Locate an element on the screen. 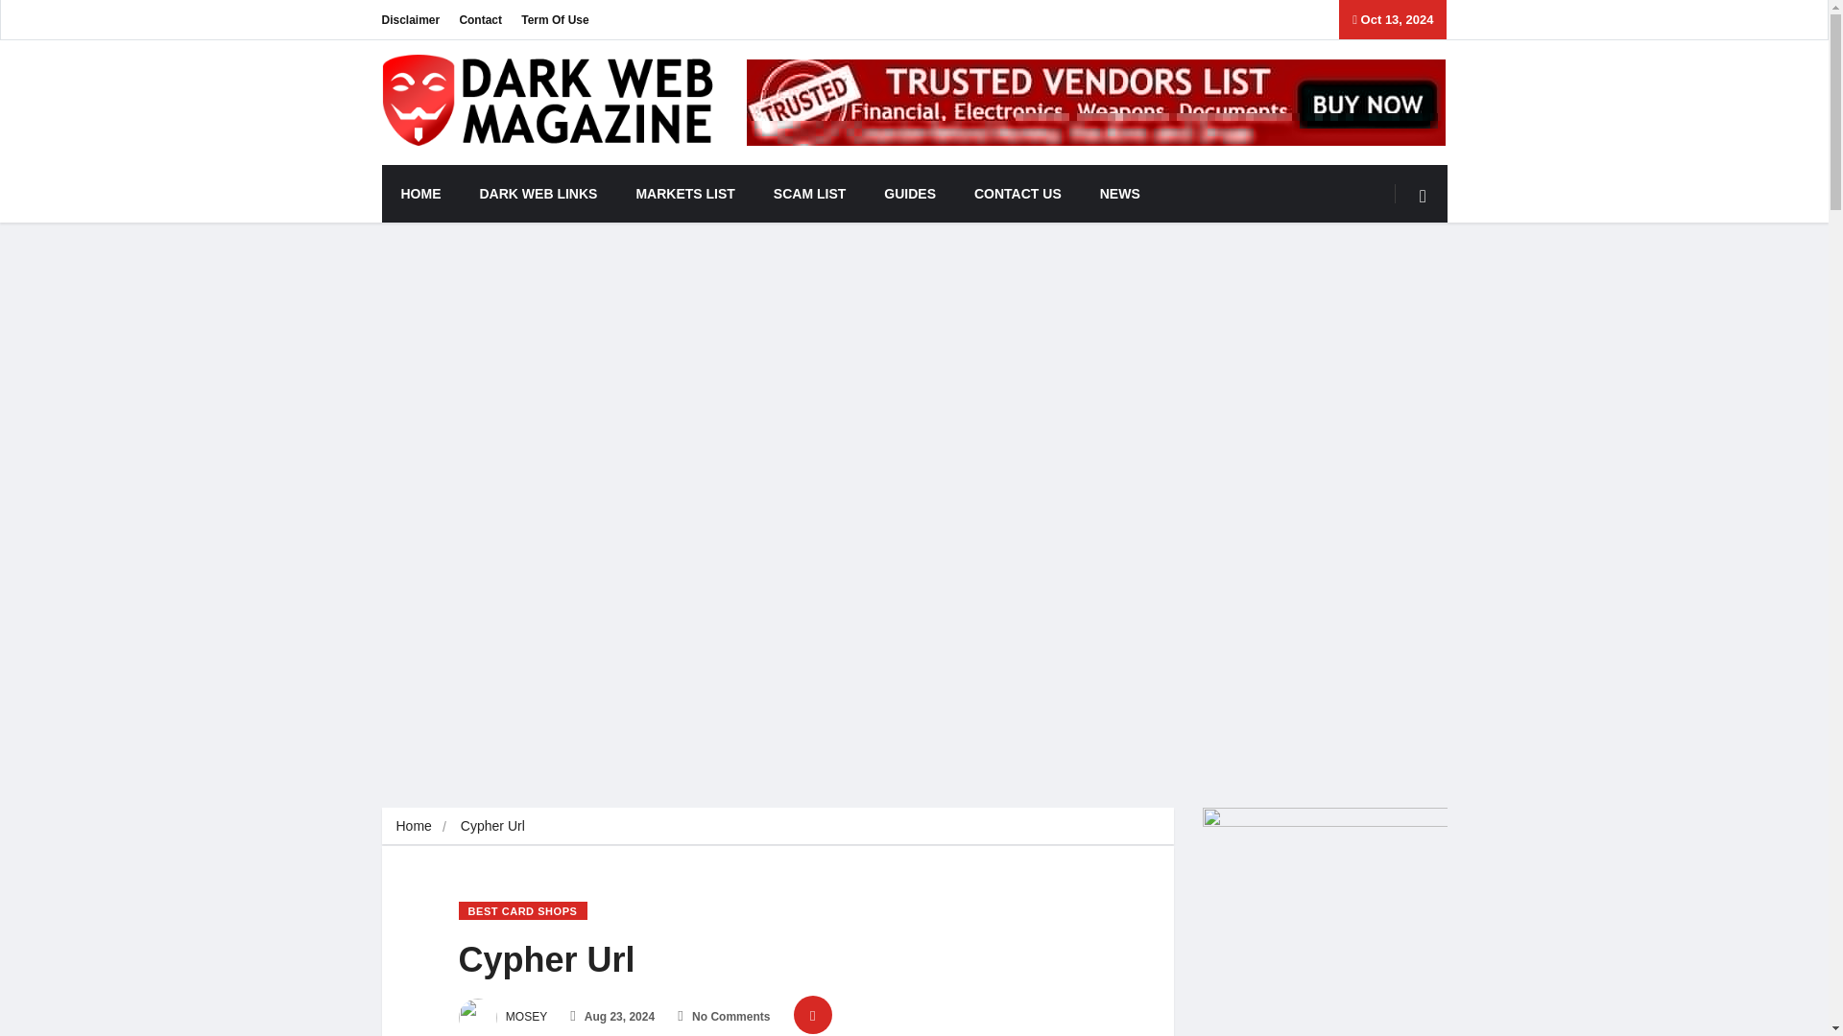 Image resolution: width=1843 pixels, height=1036 pixels. CONTACT US is located at coordinates (1017, 194).